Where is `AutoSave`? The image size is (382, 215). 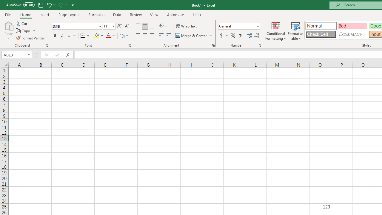 AutoSave is located at coordinates (20, 5).